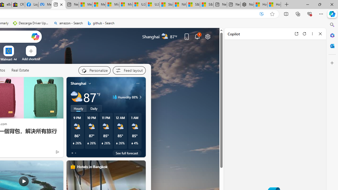  I want to click on Microsoft 365, so click(332, 35).